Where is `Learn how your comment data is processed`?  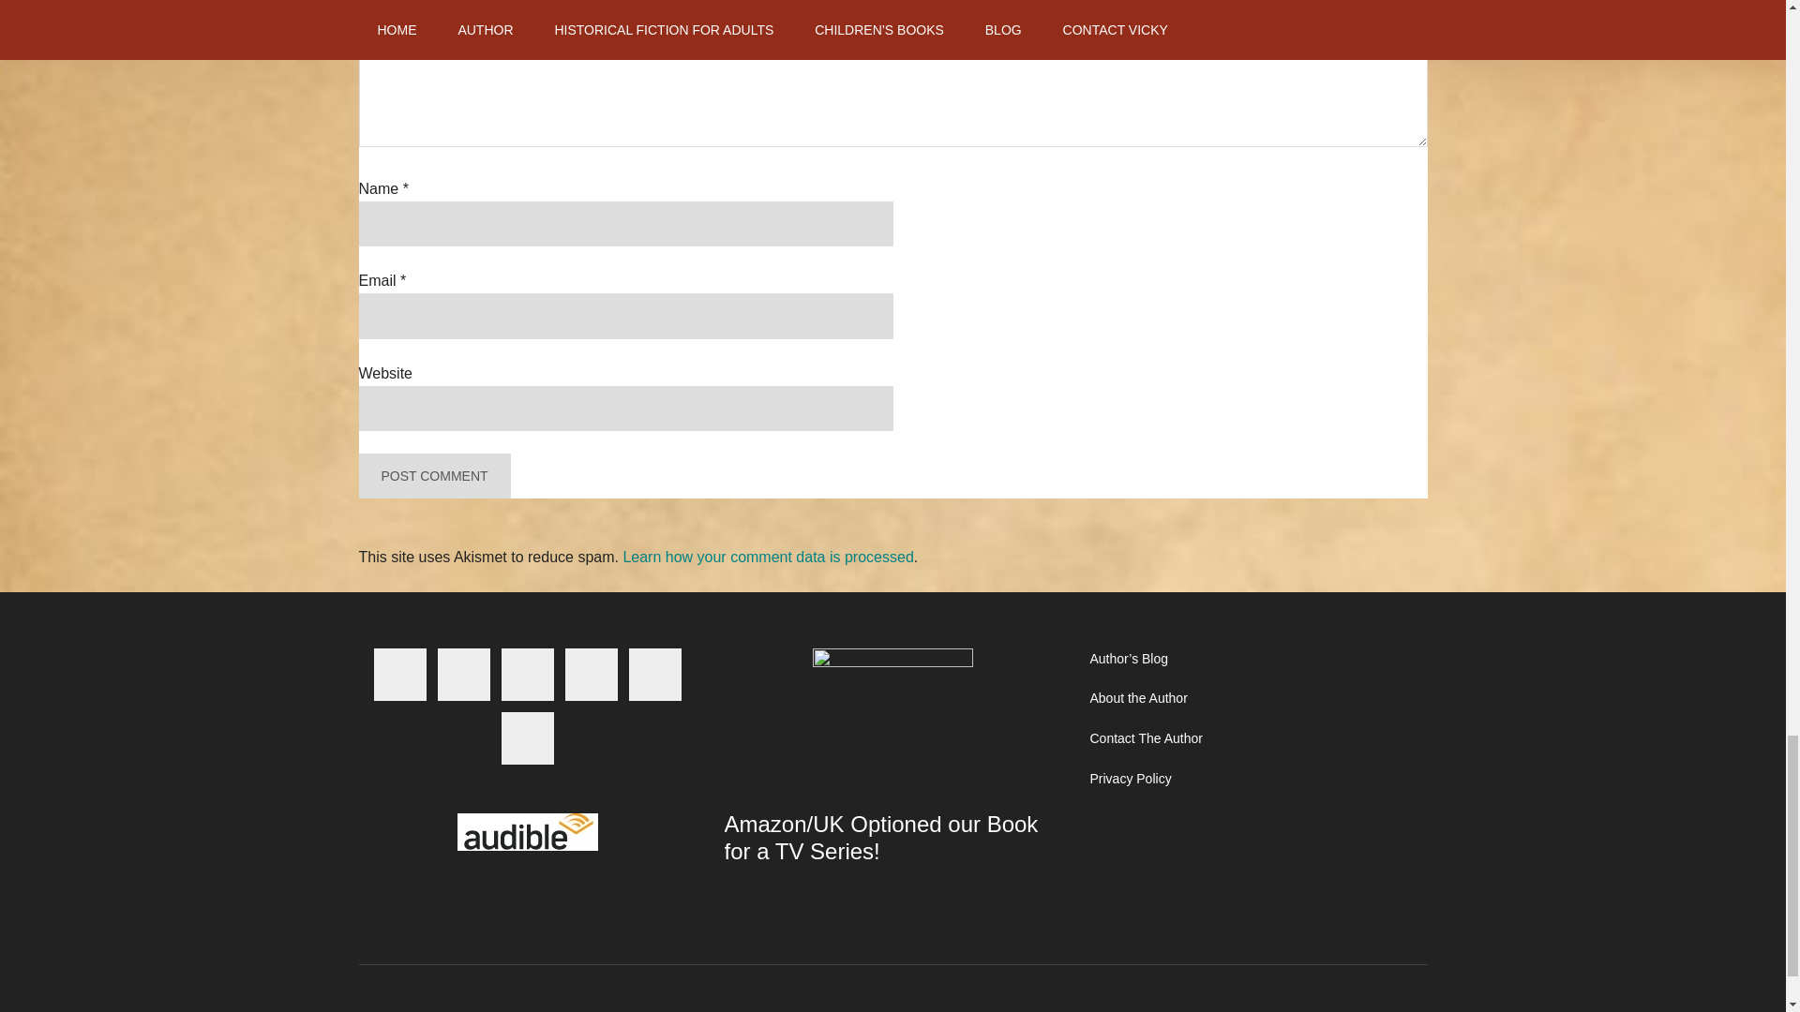
Learn how your comment data is processed is located at coordinates (767, 557).